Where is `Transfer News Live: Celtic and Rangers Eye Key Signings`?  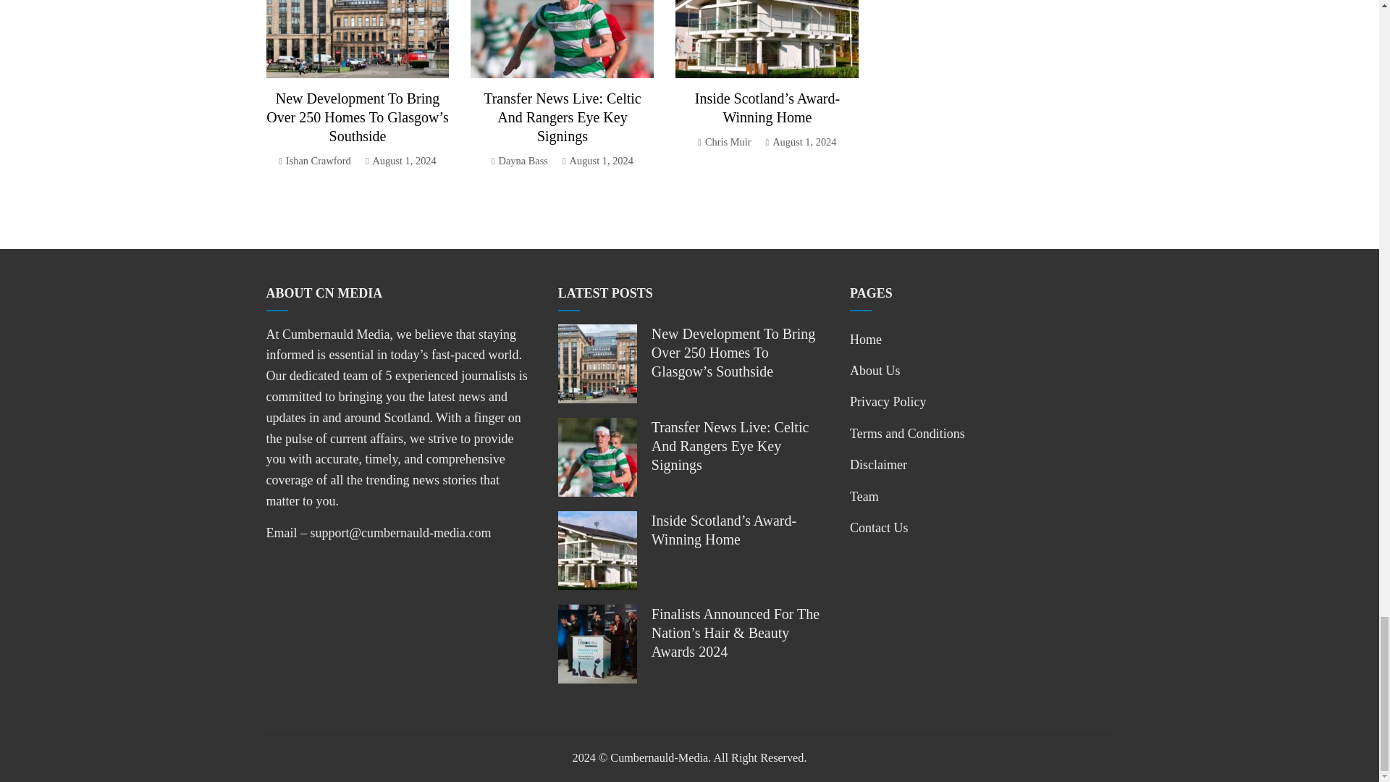 Transfer News Live: Celtic and Rangers Eye Key Signings is located at coordinates (562, 117).